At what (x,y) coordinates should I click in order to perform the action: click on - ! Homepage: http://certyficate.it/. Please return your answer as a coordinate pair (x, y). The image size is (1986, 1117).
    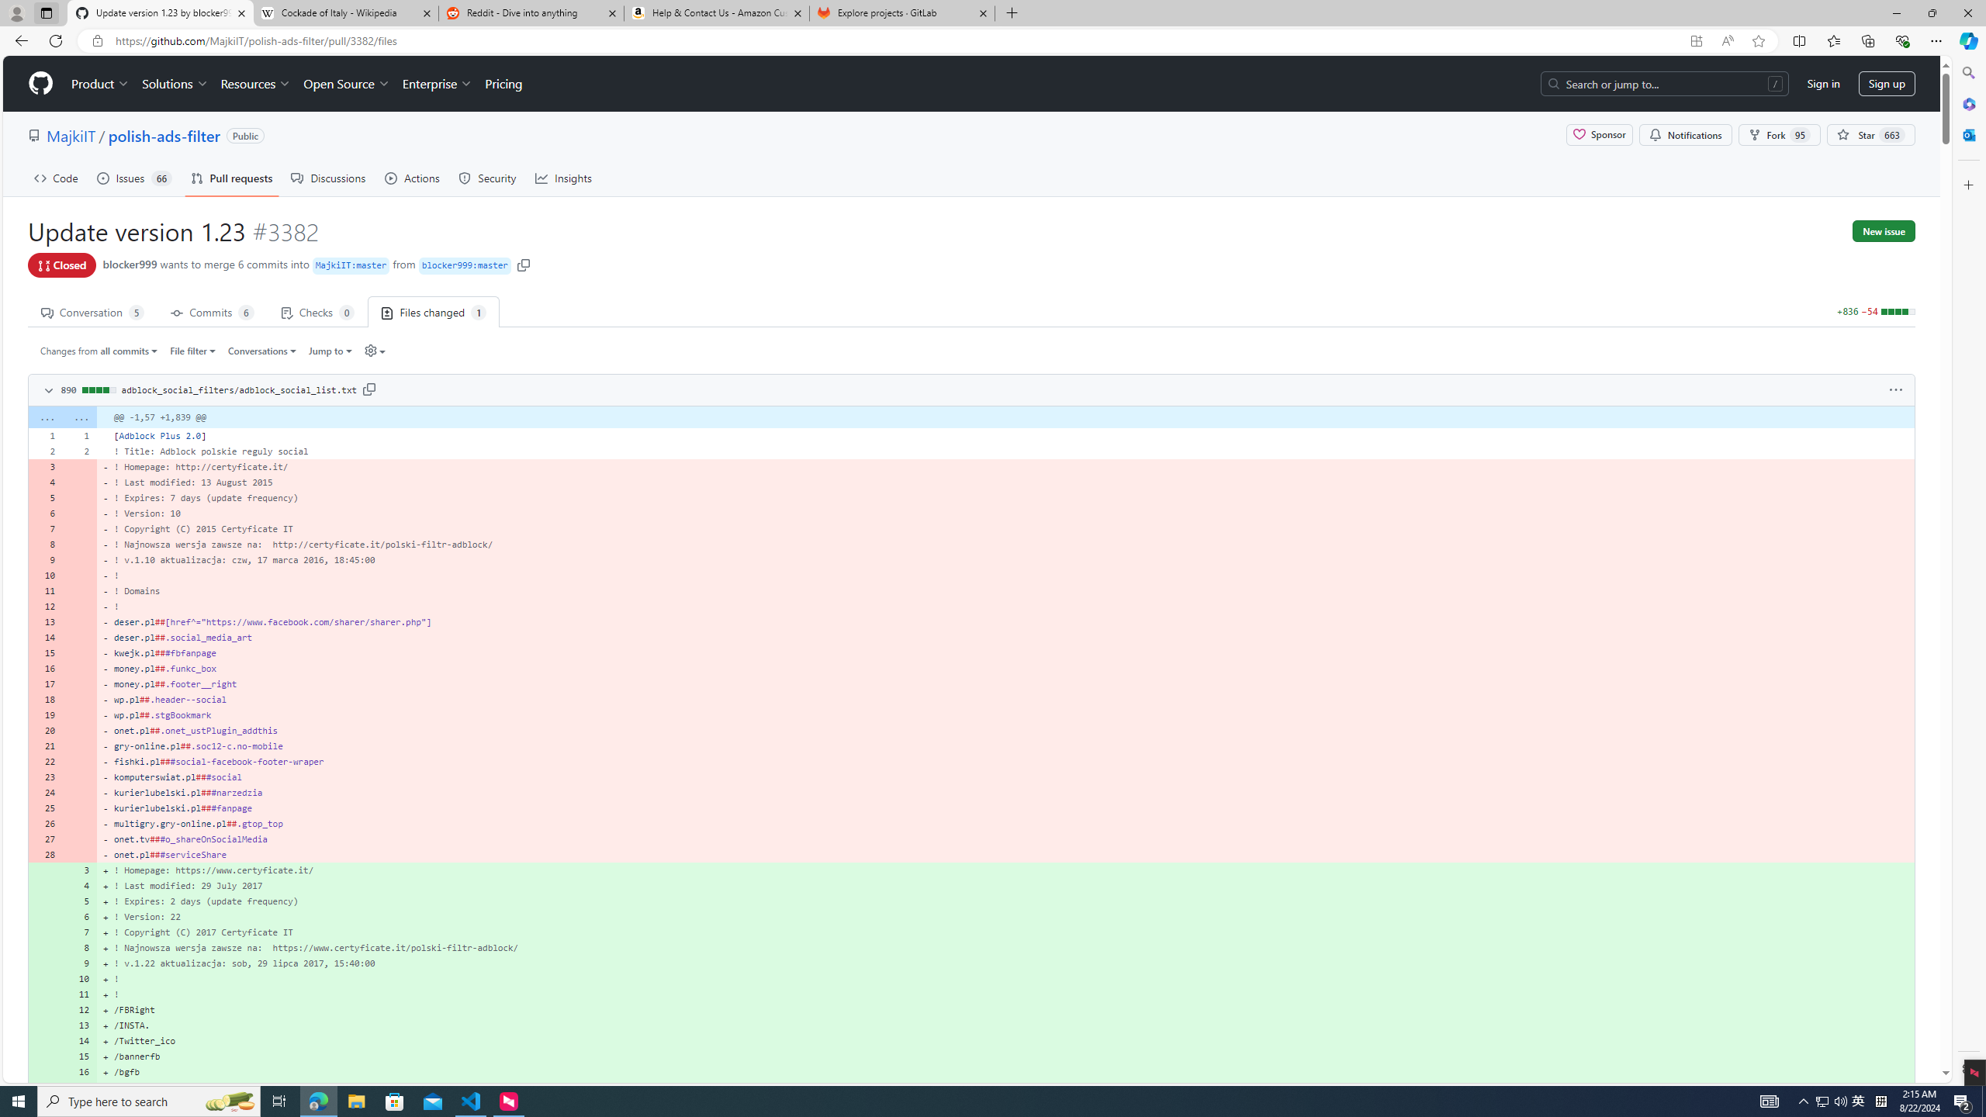
    Looking at the image, I should click on (1005, 467).